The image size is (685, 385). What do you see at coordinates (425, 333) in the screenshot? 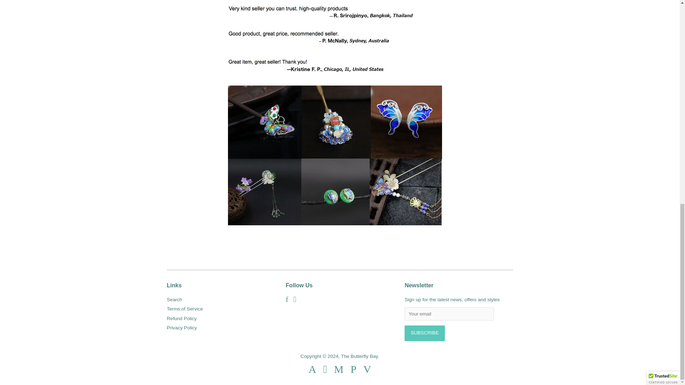
I see `Subscribe` at bounding box center [425, 333].